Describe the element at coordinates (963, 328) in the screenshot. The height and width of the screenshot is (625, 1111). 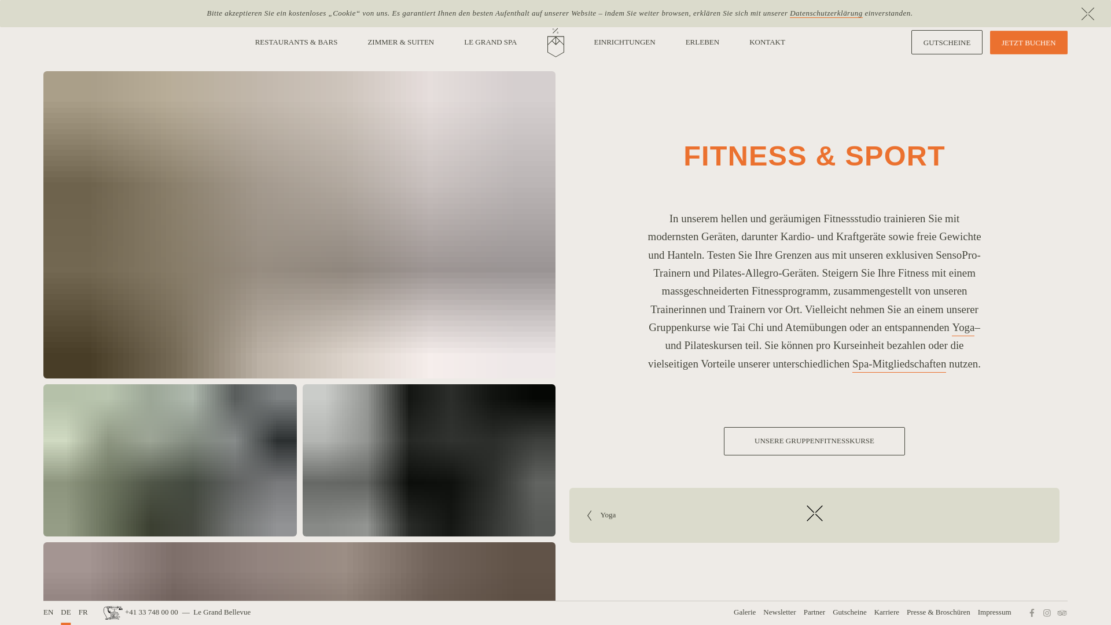
I see `Yoga` at that location.